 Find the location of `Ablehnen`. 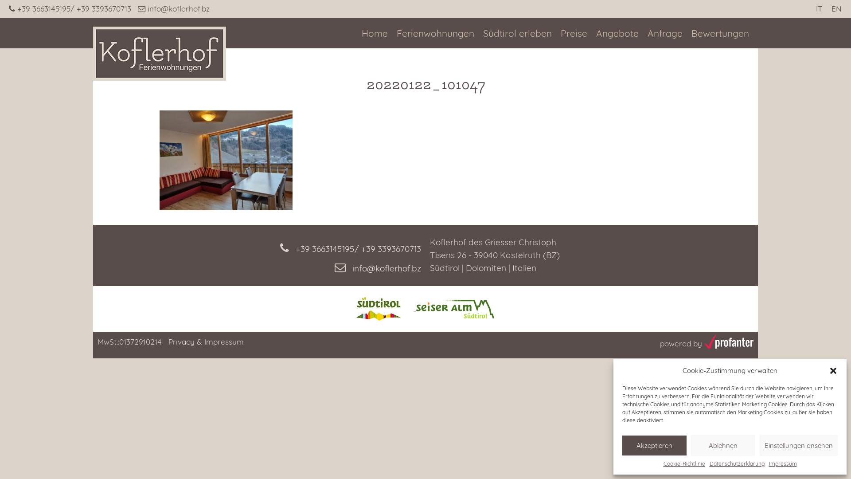

Ablehnen is located at coordinates (723, 445).